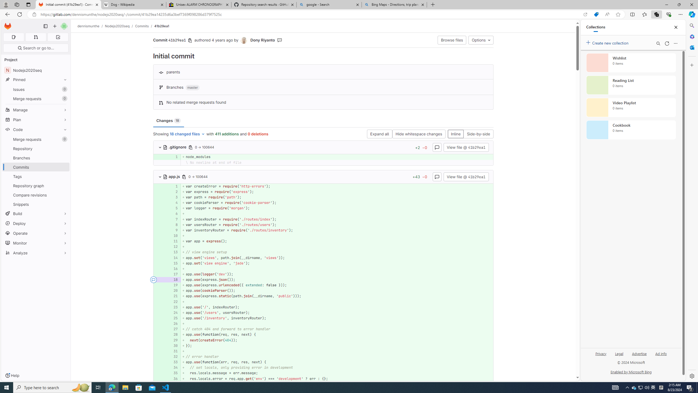 The height and width of the screenshot is (393, 698). Describe the element at coordinates (323, 219) in the screenshot. I see `AutomationID: 4a68969ef8e858229267b842dedf42ab5dde4d50_0_7` at that location.